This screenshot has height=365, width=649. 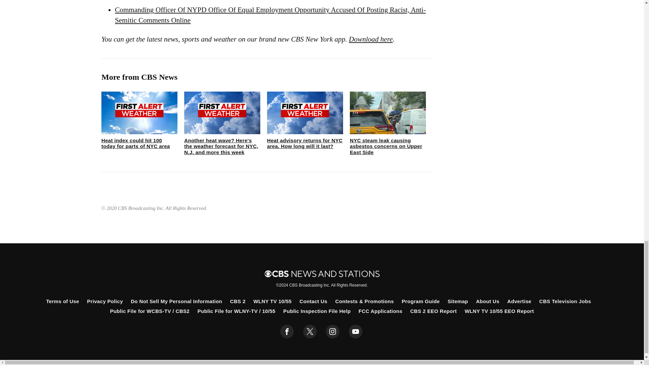 I want to click on facebook, so click(x=287, y=332).